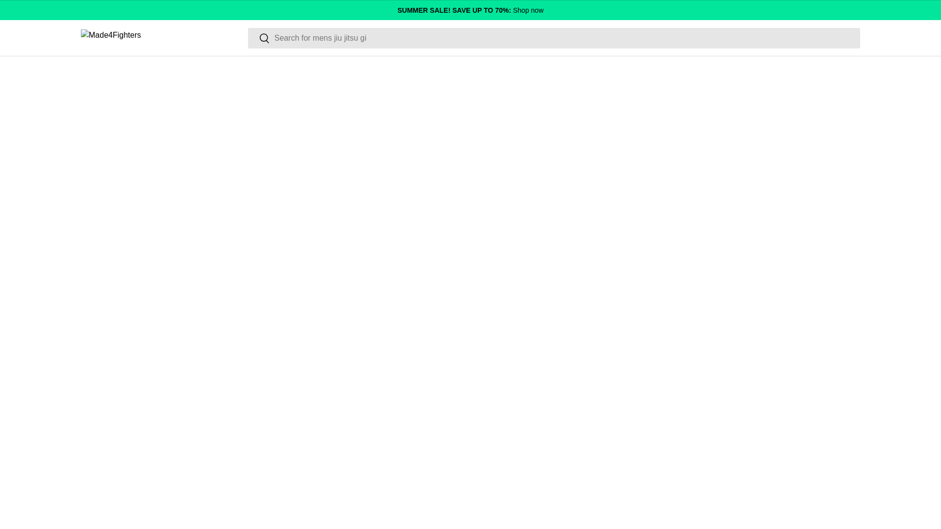  Describe the element at coordinates (44, 14) in the screenshot. I see `SKIP TO CONTENT` at that location.